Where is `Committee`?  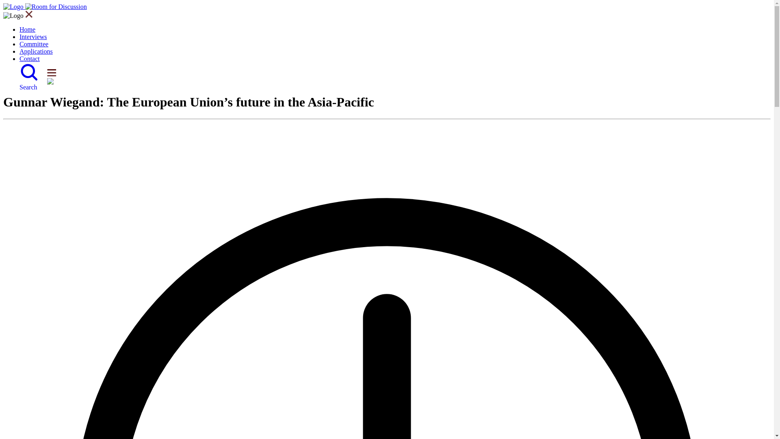 Committee is located at coordinates (34, 44).